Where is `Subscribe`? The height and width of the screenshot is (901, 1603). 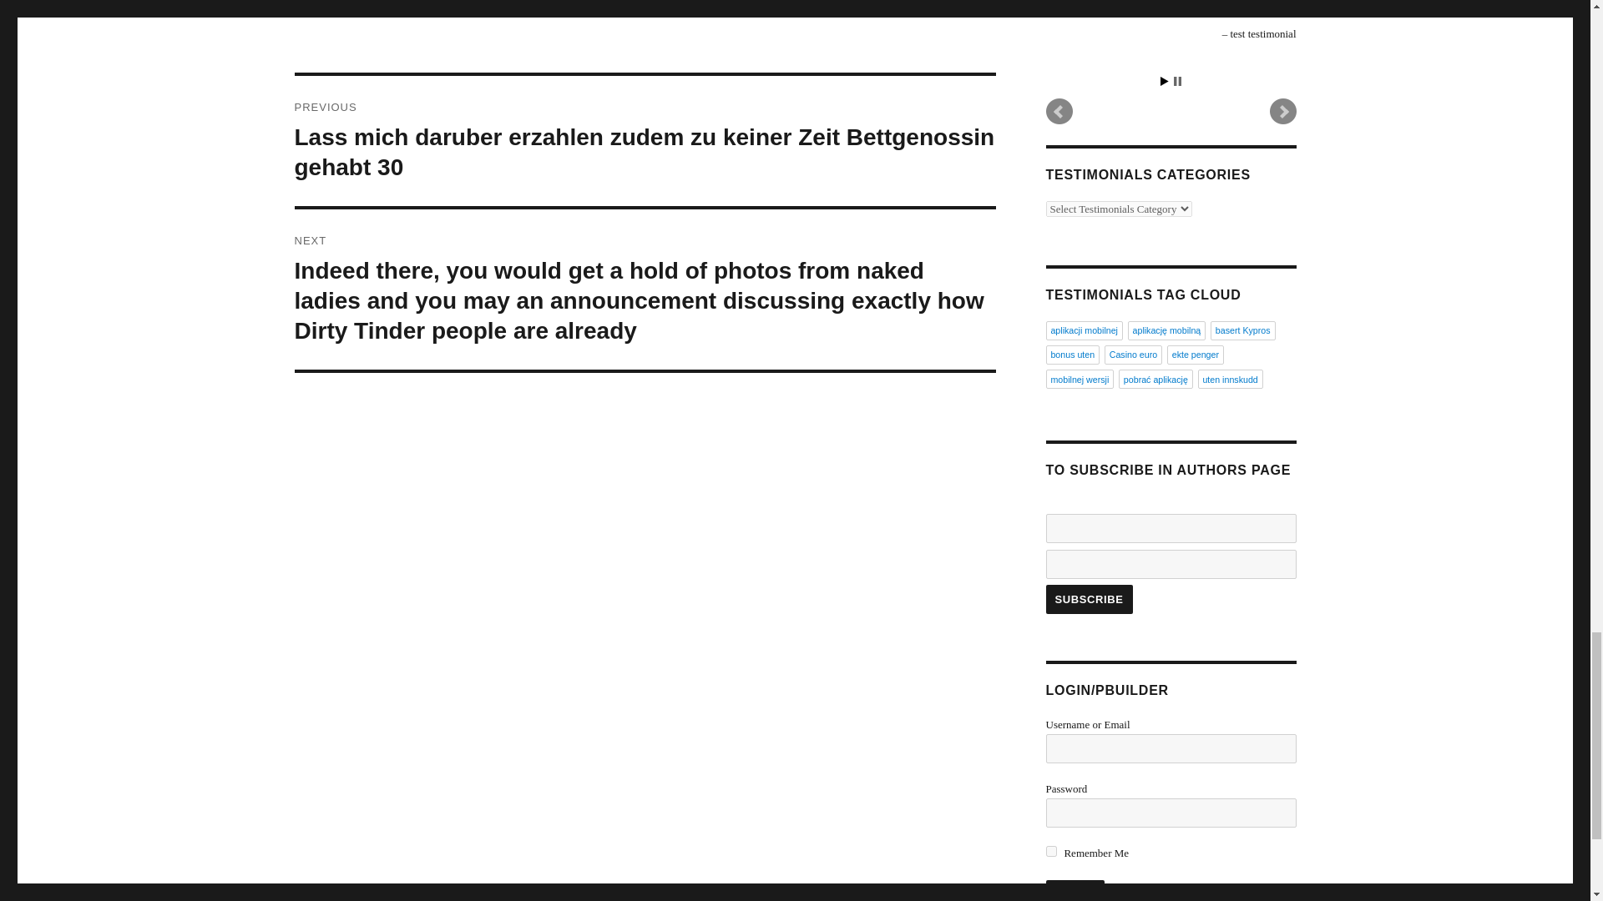
Subscribe is located at coordinates (1088, 599).